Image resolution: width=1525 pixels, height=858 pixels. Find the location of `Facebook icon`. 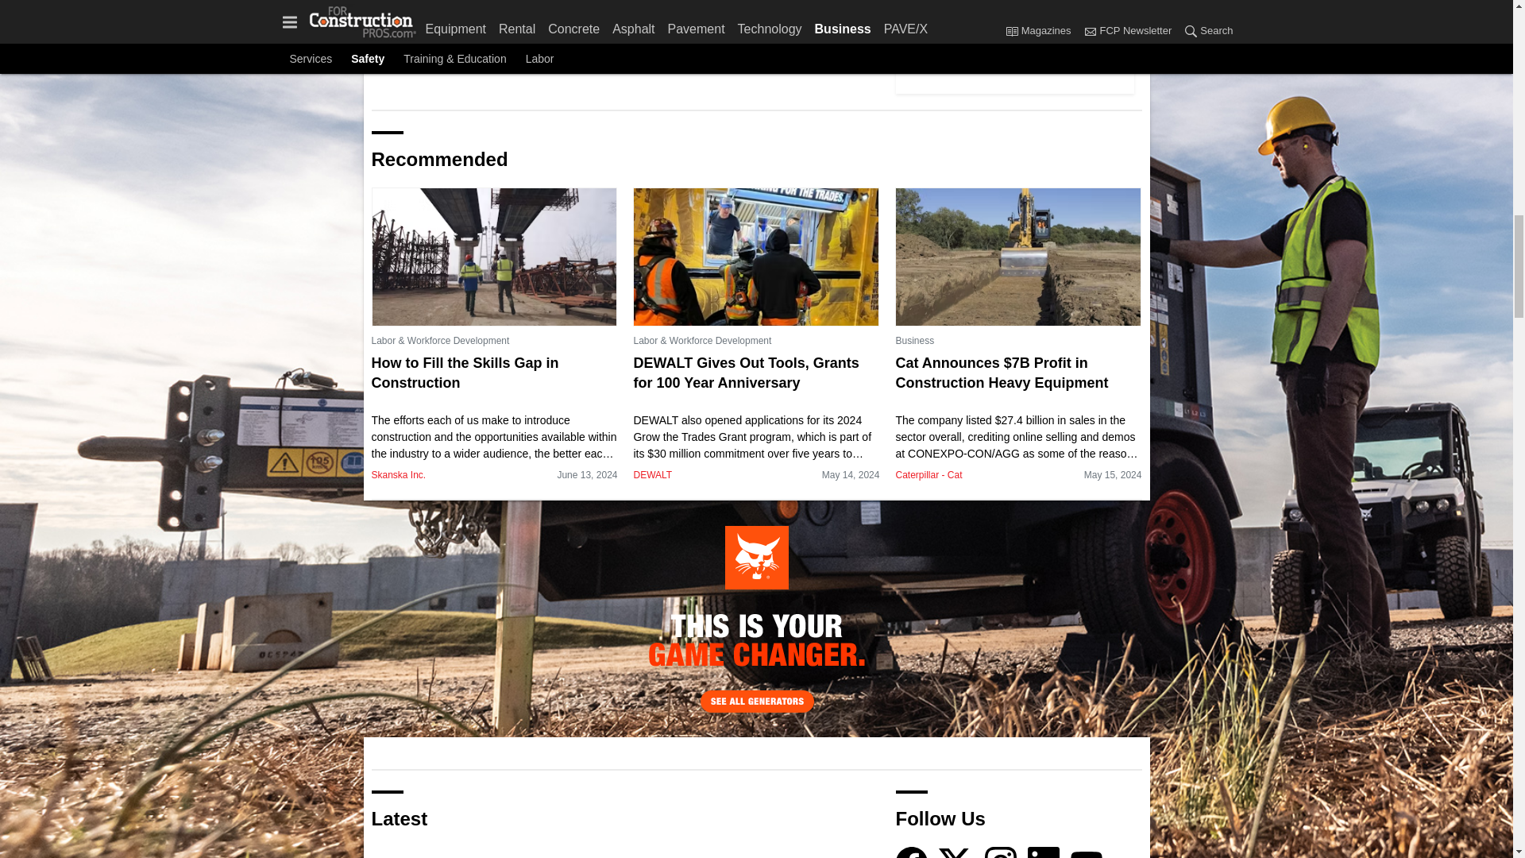

Facebook icon is located at coordinates (912, 852).